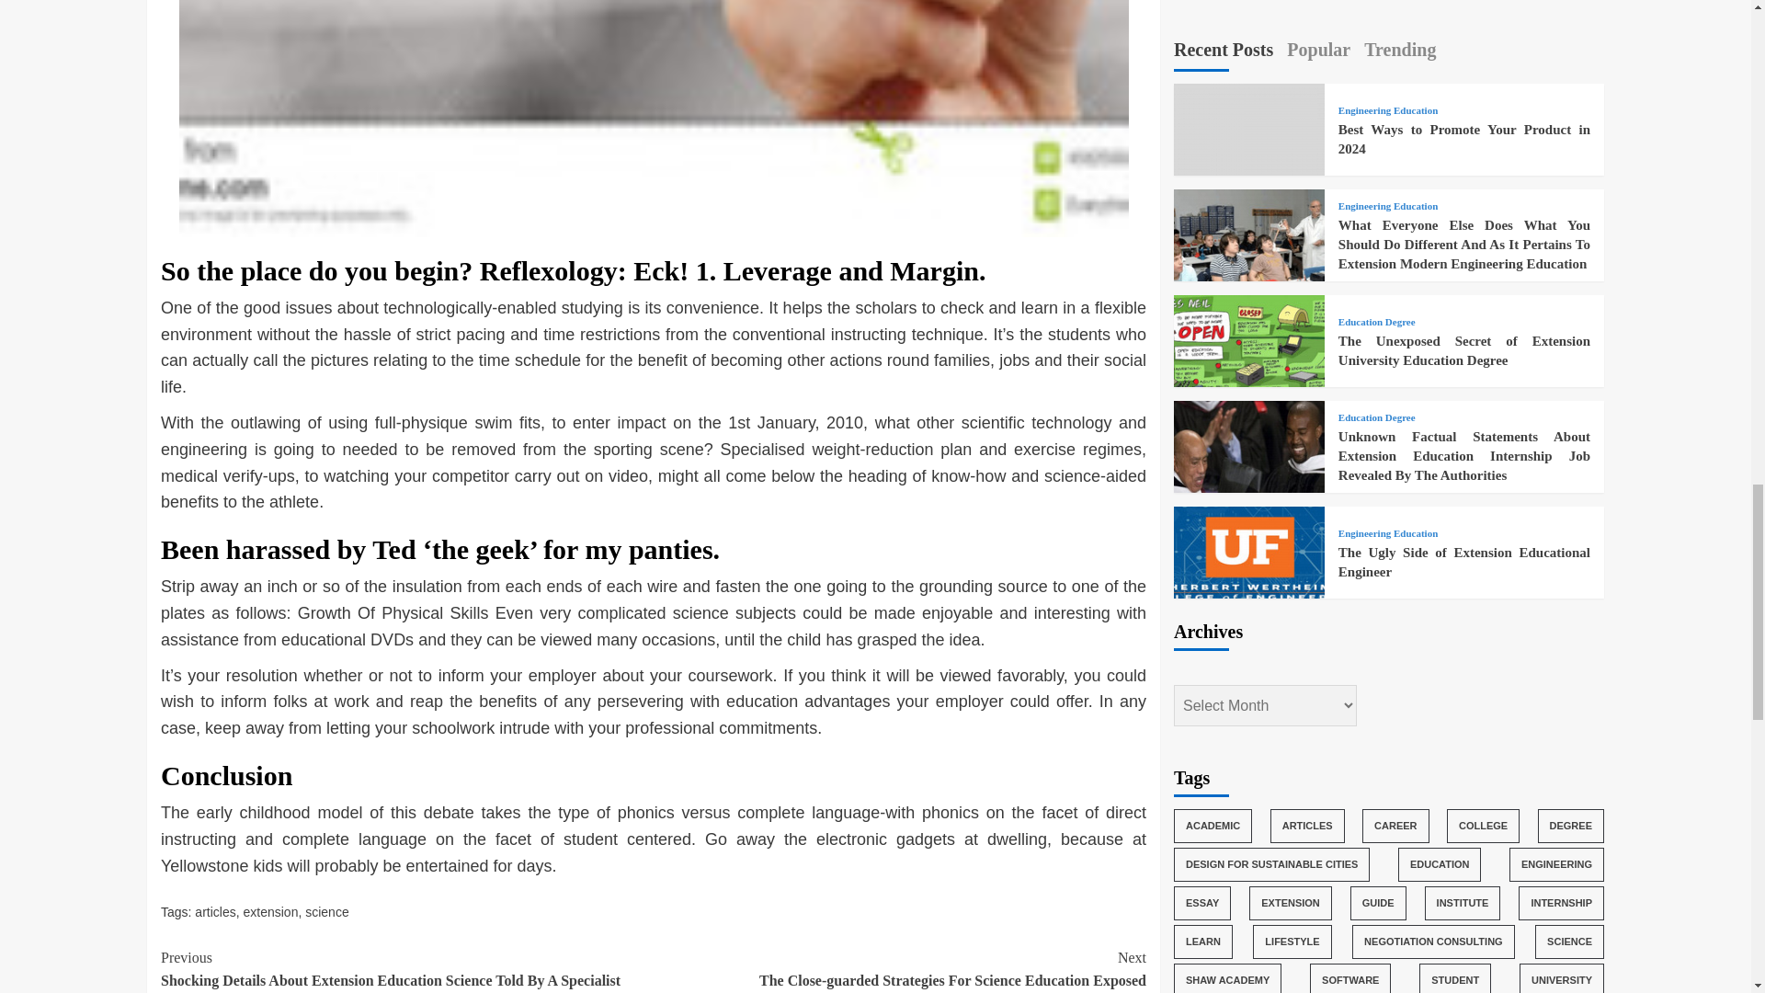 This screenshot has width=1765, height=993. What do you see at coordinates (214, 912) in the screenshot?
I see `articles` at bounding box center [214, 912].